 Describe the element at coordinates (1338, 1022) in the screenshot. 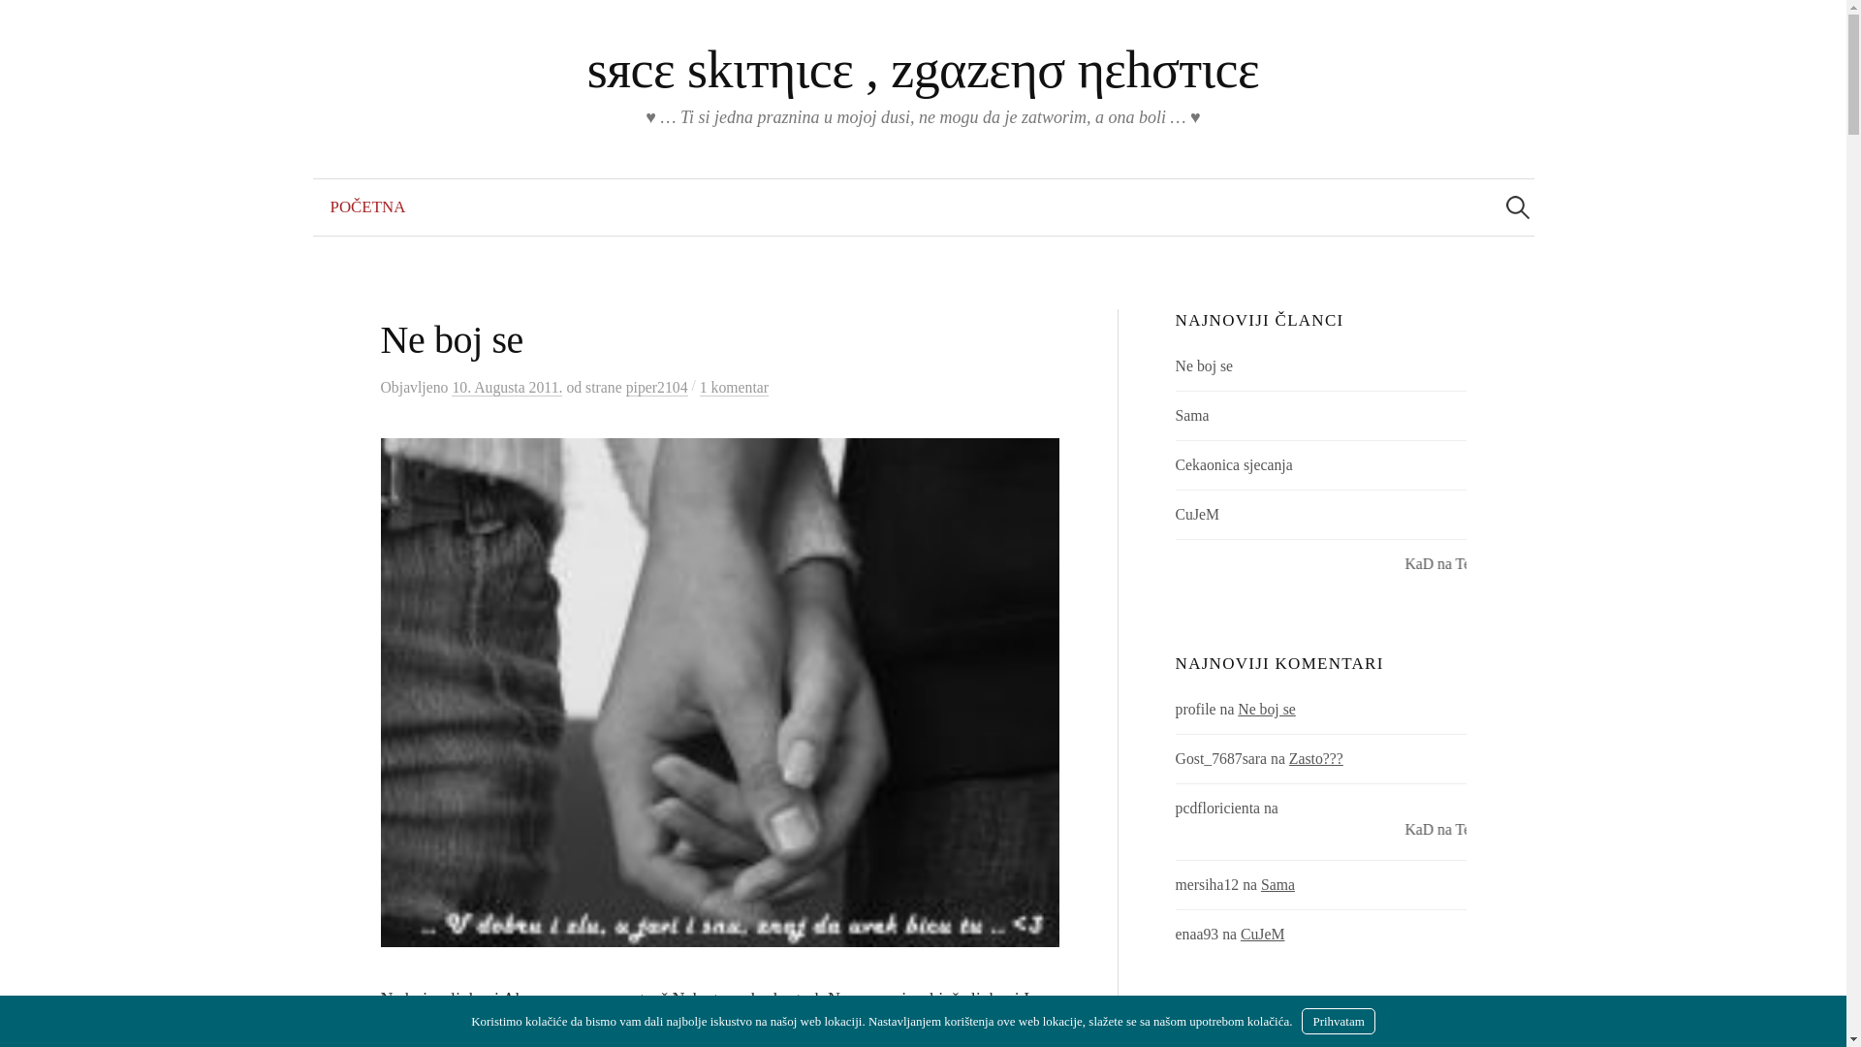

I see `Prihvatam` at that location.